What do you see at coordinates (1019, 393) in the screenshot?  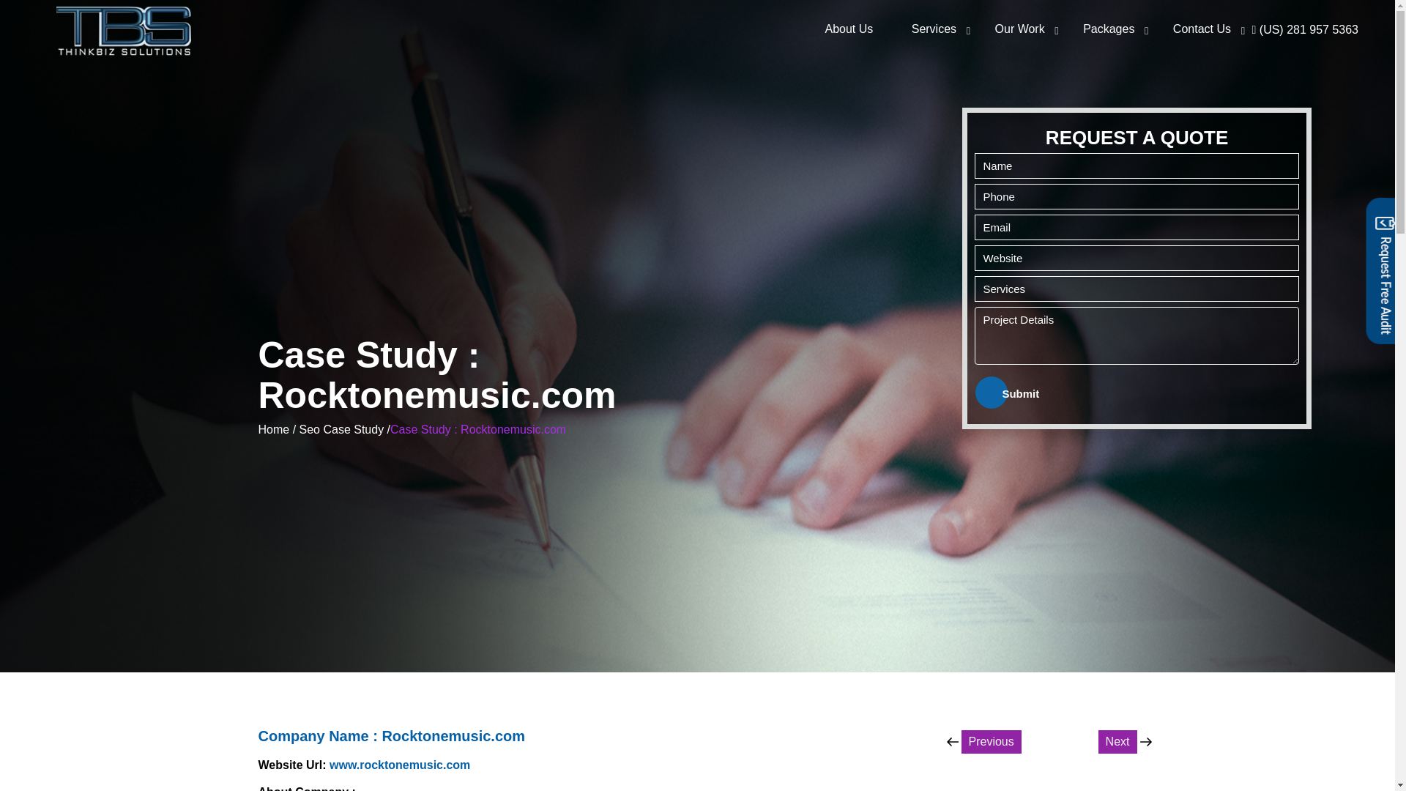 I see `Submit` at bounding box center [1019, 393].